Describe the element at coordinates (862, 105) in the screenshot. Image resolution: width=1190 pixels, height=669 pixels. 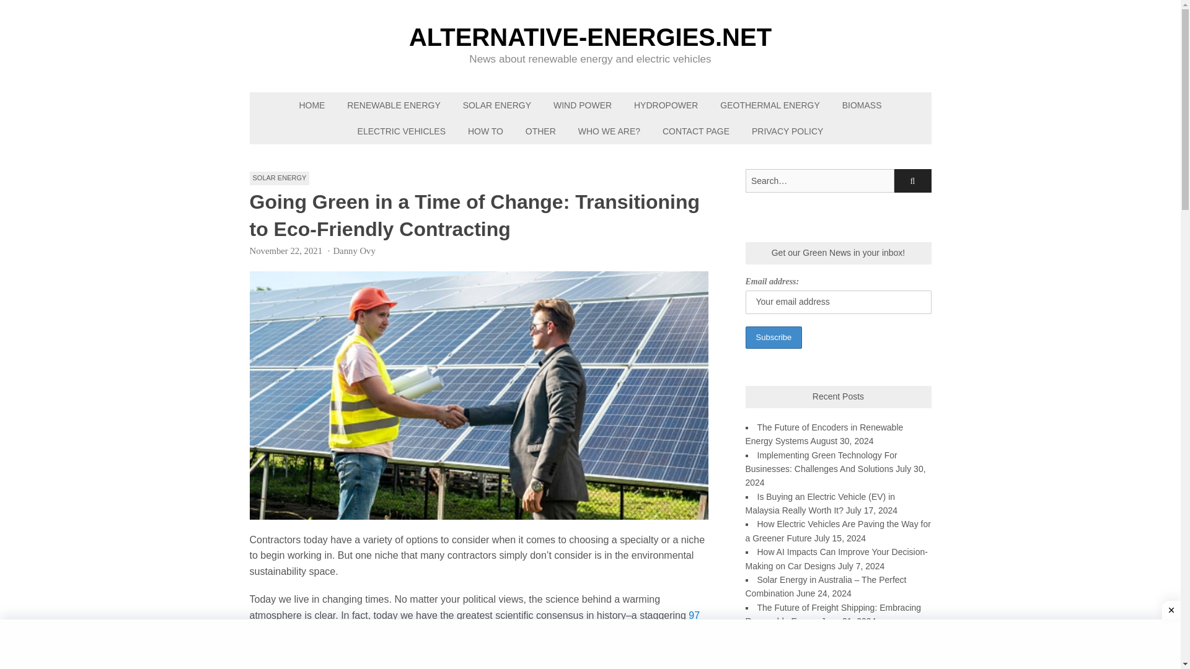
I see `BIOMASS` at that location.